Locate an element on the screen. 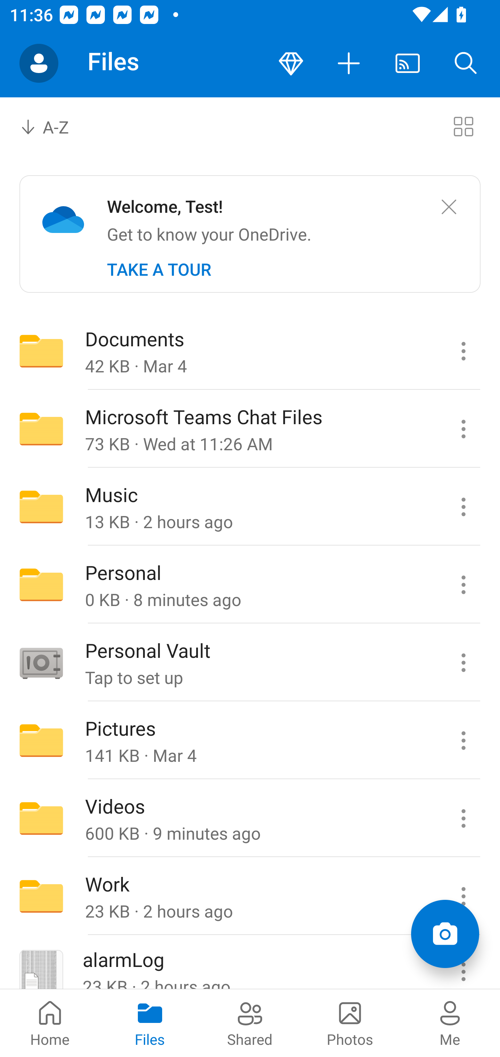 This screenshot has height=1057, width=500. Microsoft Teams Chat Files commands is located at coordinates (463, 429).